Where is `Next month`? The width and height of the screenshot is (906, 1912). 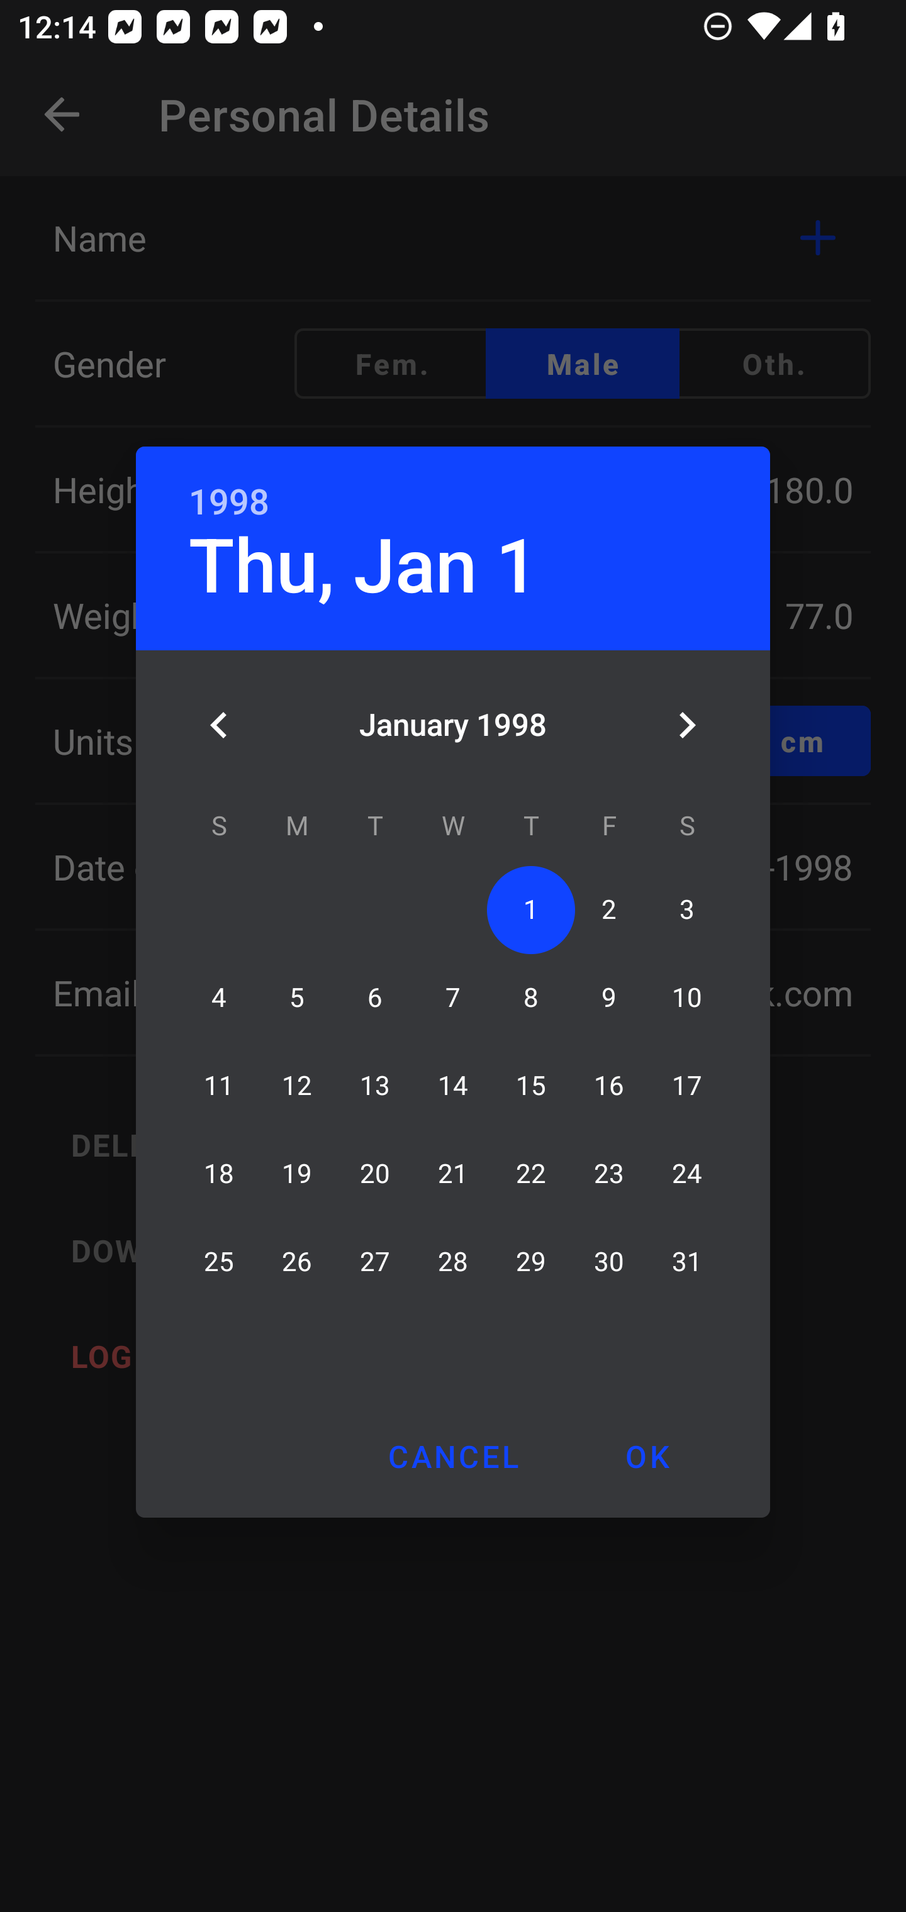 Next month is located at coordinates (687, 726).